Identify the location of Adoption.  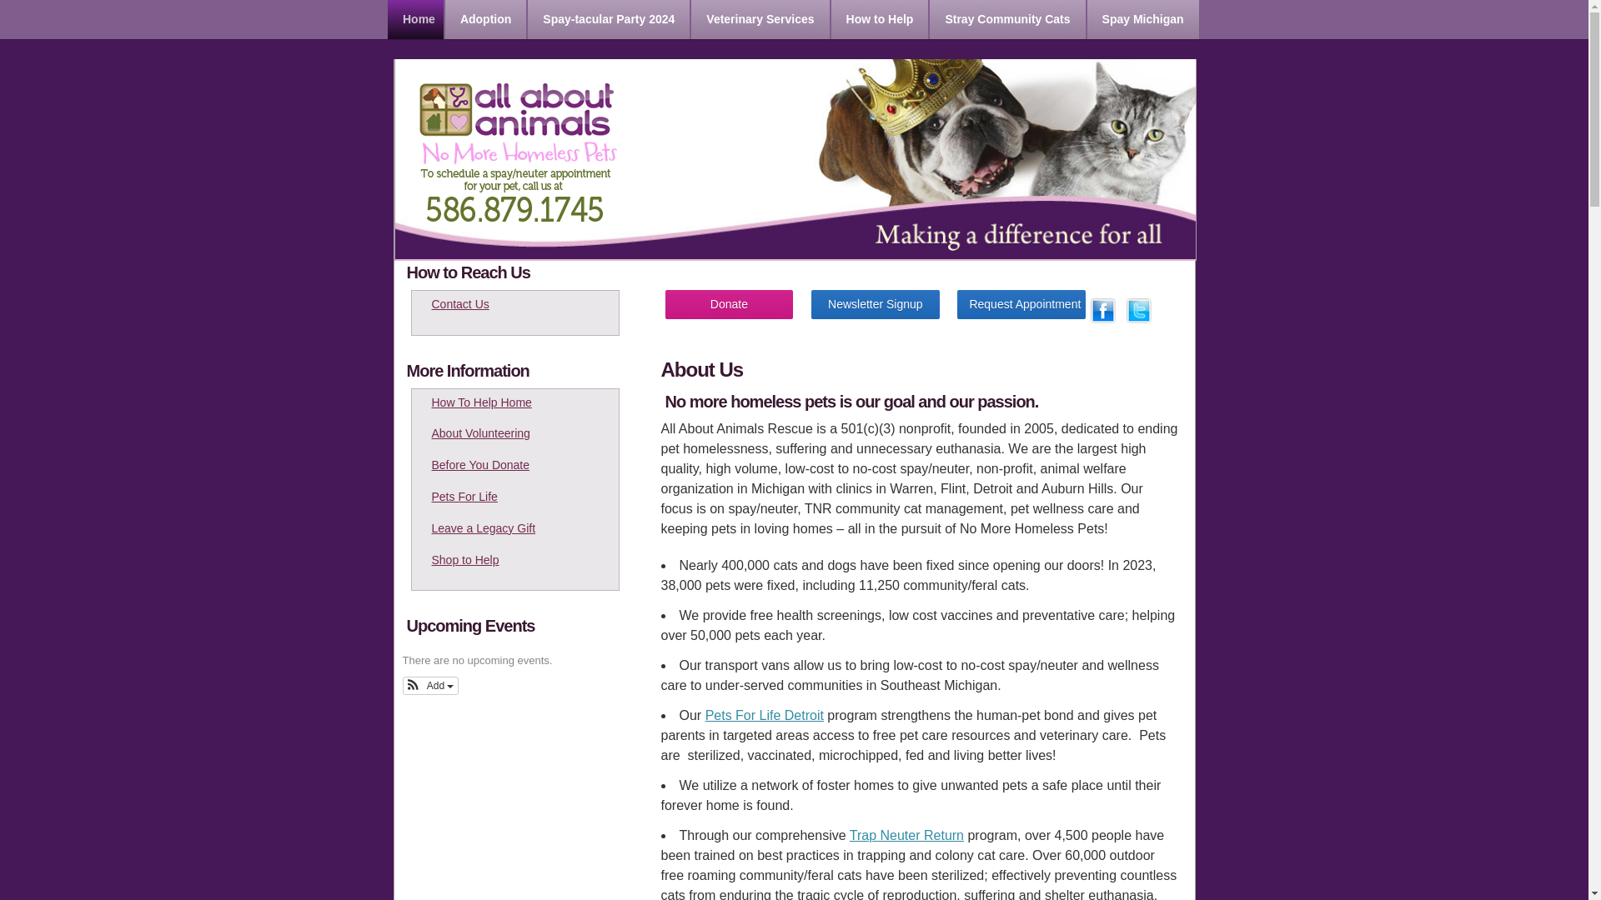
(486, 20).